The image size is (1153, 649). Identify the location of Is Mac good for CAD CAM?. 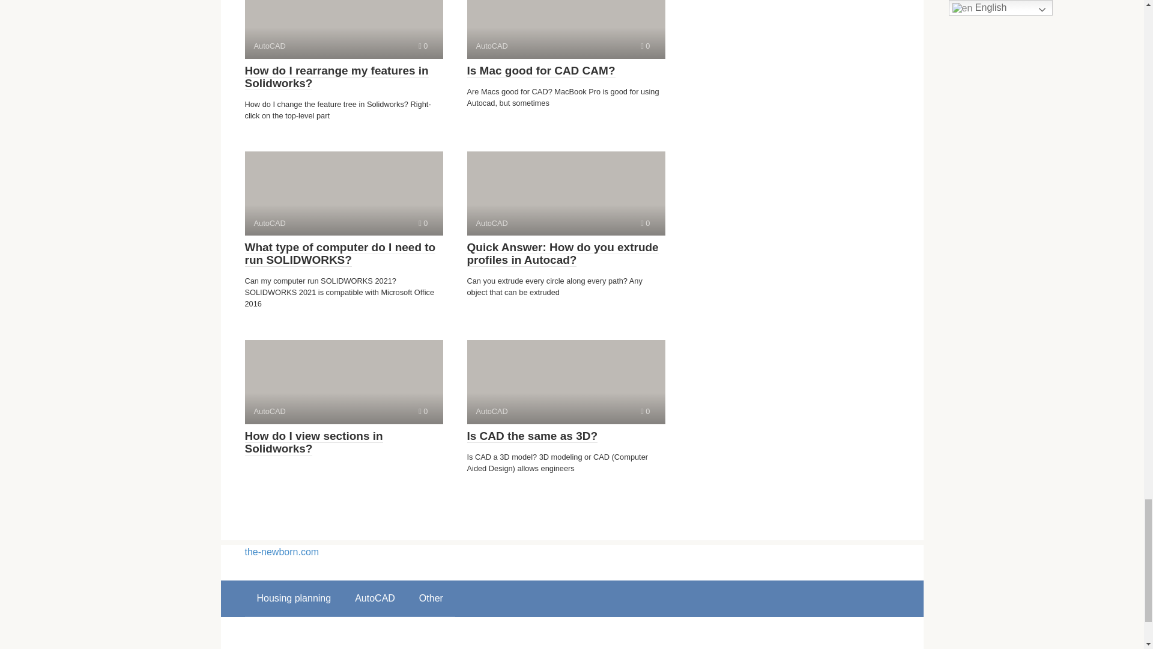
(645, 411).